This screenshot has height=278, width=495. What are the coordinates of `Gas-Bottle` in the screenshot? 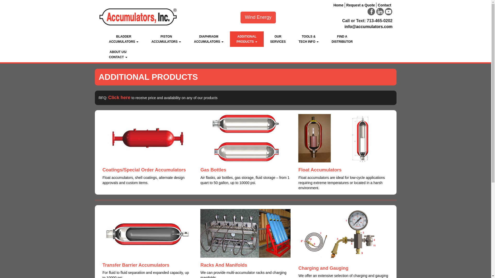 It's located at (384, 5).